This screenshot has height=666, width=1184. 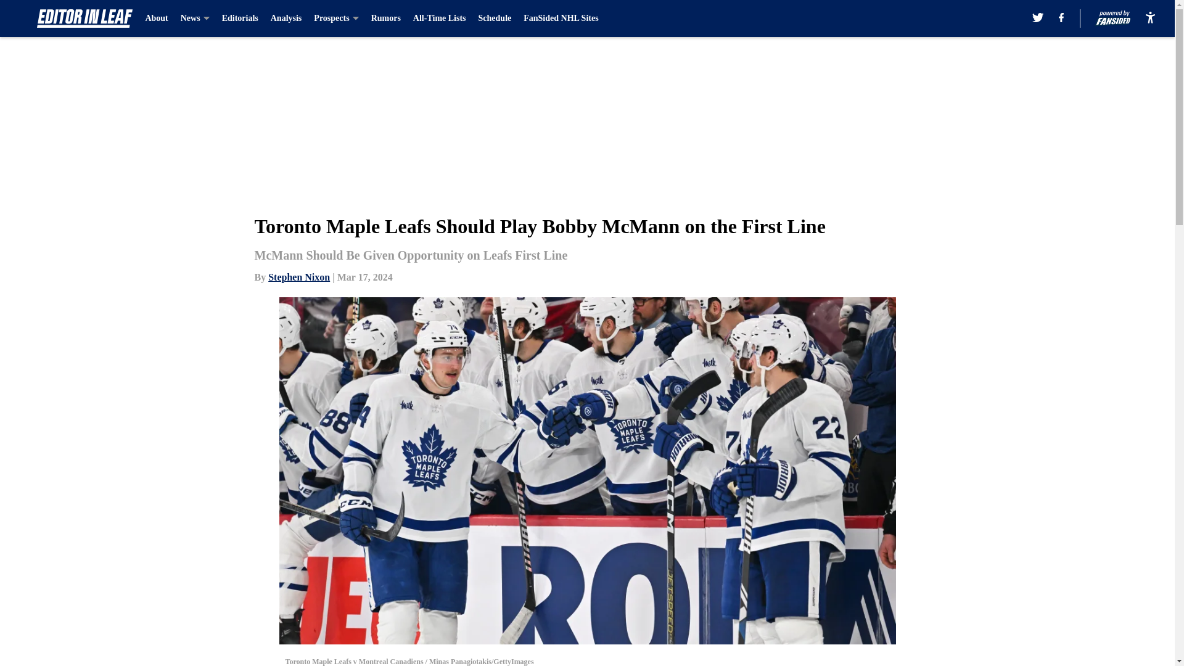 I want to click on Analysis, so click(x=286, y=18).